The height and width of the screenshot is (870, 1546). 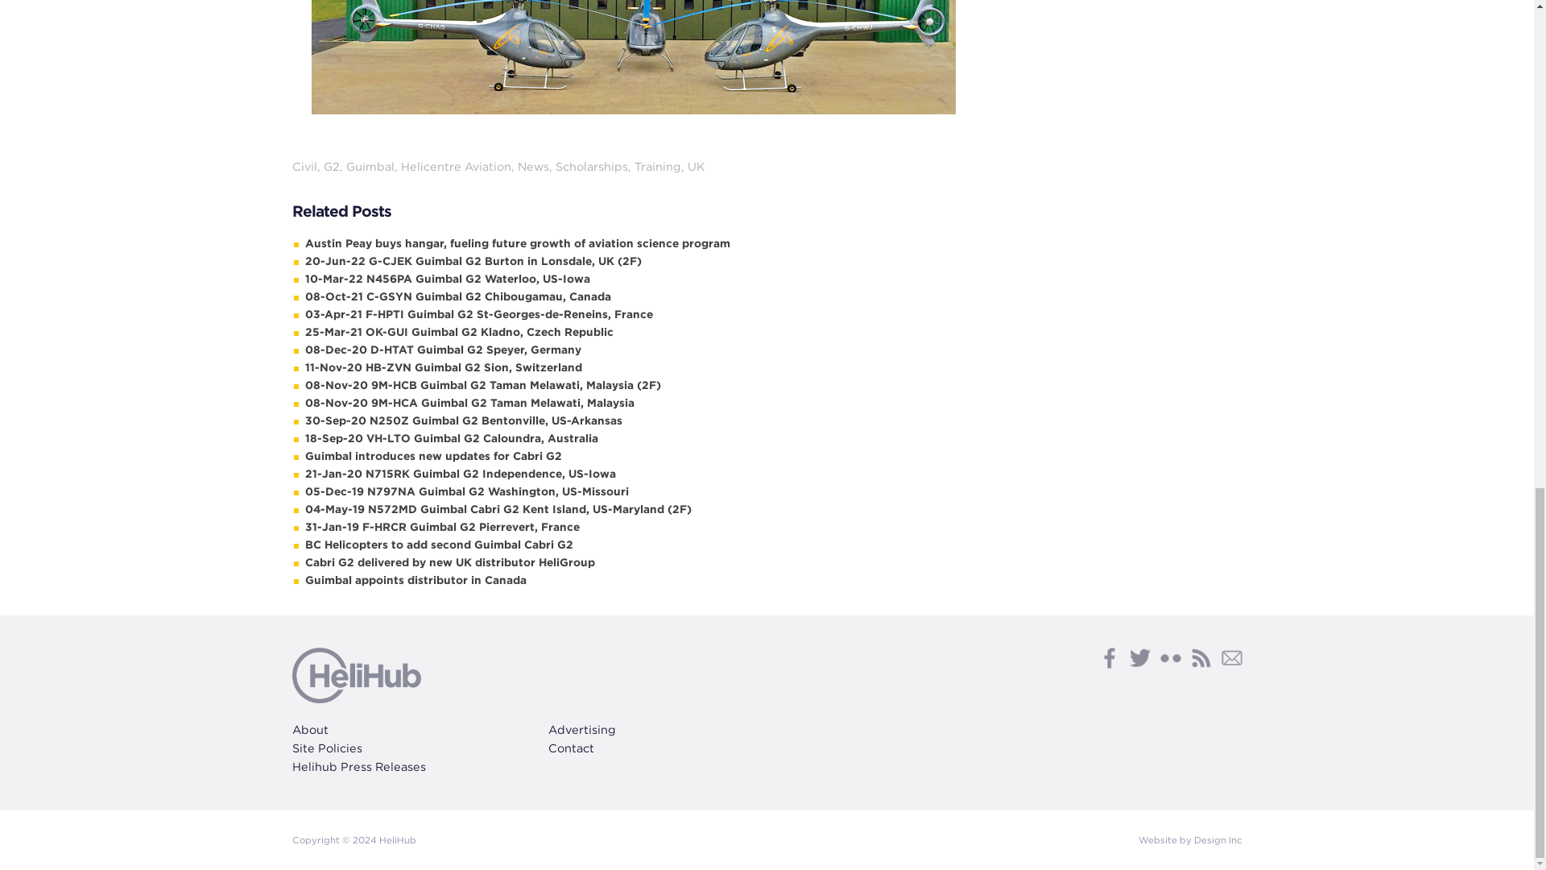 What do you see at coordinates (1108, 657) in the screenshot?
I see `Facebook` at bounding box center [1108, 657].